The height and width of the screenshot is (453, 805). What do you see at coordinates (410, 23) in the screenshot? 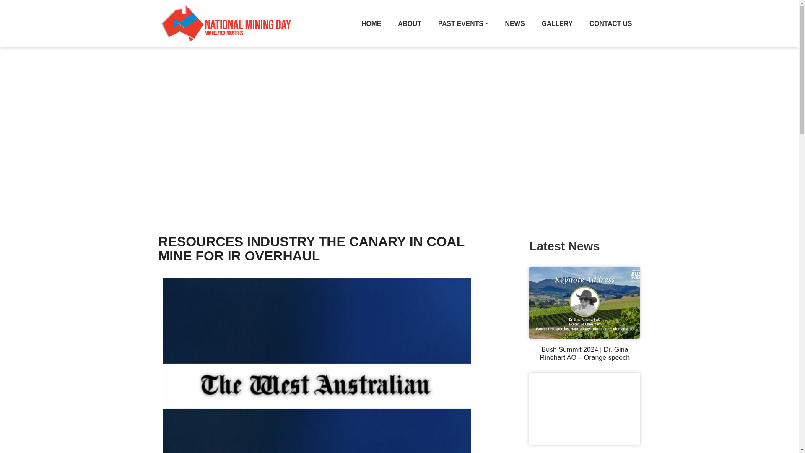
I see `About` at bounding box center [410, 23].